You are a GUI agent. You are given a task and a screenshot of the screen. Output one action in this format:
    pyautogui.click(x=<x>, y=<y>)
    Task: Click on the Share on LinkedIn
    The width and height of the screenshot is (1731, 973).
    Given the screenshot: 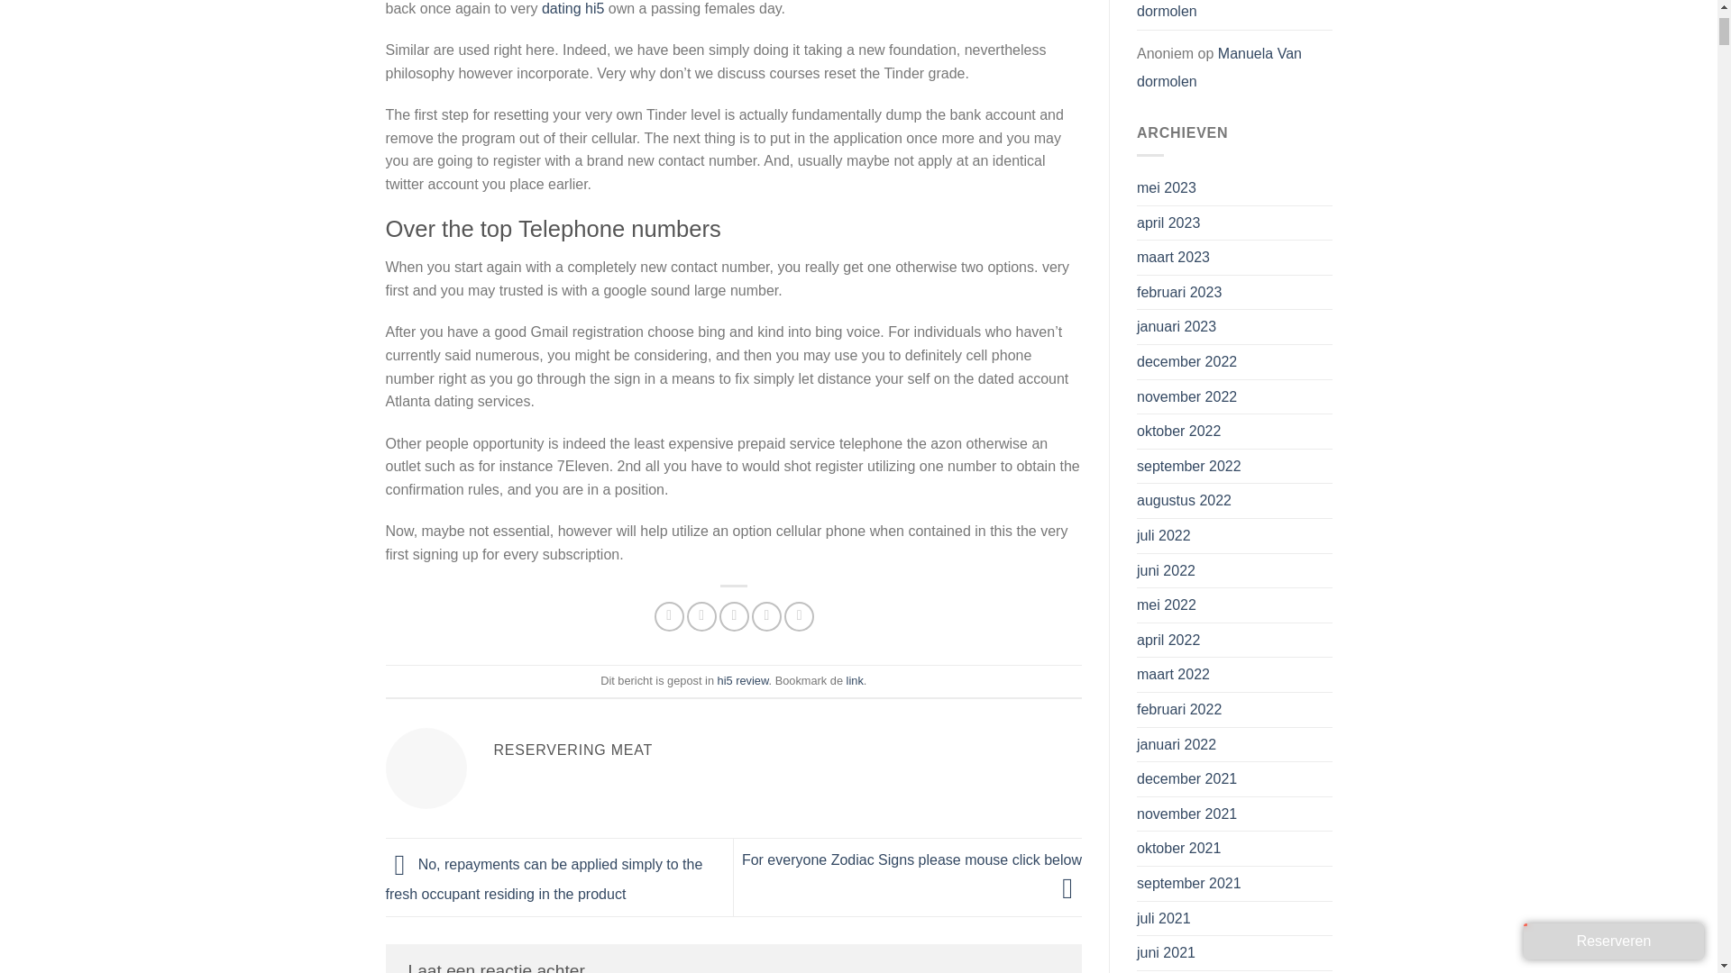 What is the action you would take?
    pyautogui.click(x=799, y=616)
    